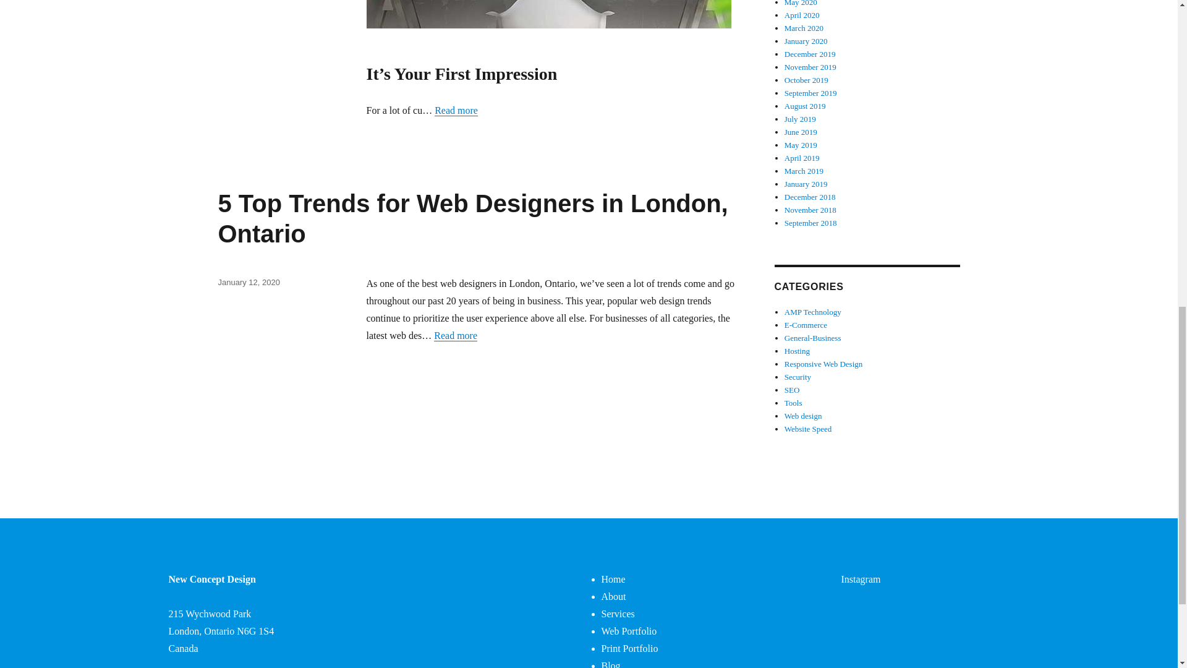 The height and width of the screenshot is (668, 1187). What do you see at coordinates (248, 282) in the screenshot?
I see `January 12, 2020` at bounding box center [248, 282].